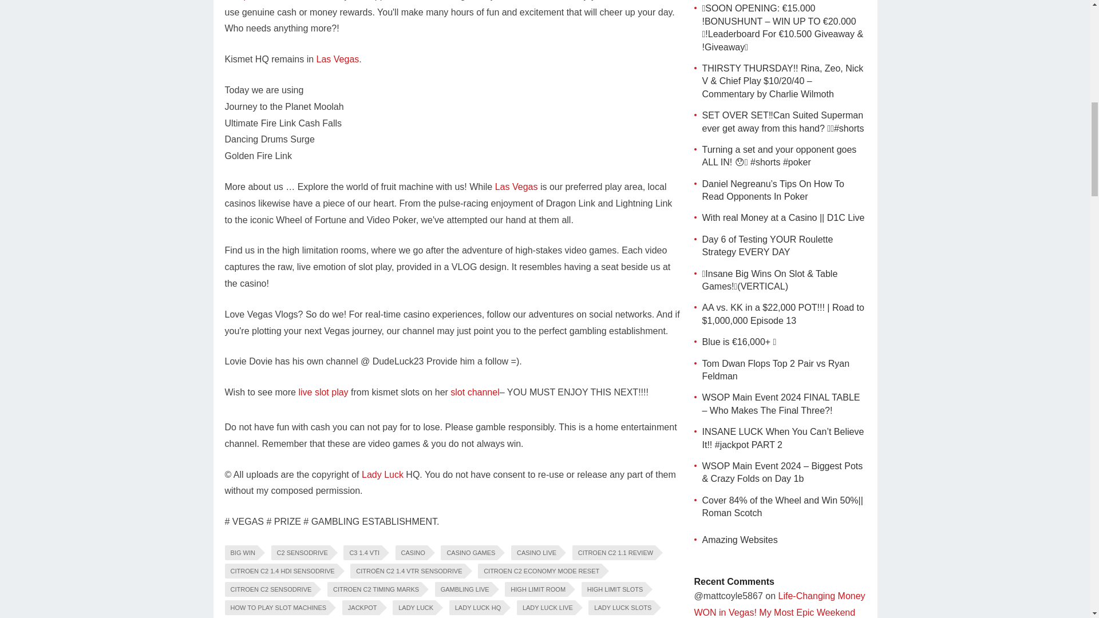 This screenshot has width=1099, height=618. I want to click on Posts tagged with slot channel, so click(475, 393).